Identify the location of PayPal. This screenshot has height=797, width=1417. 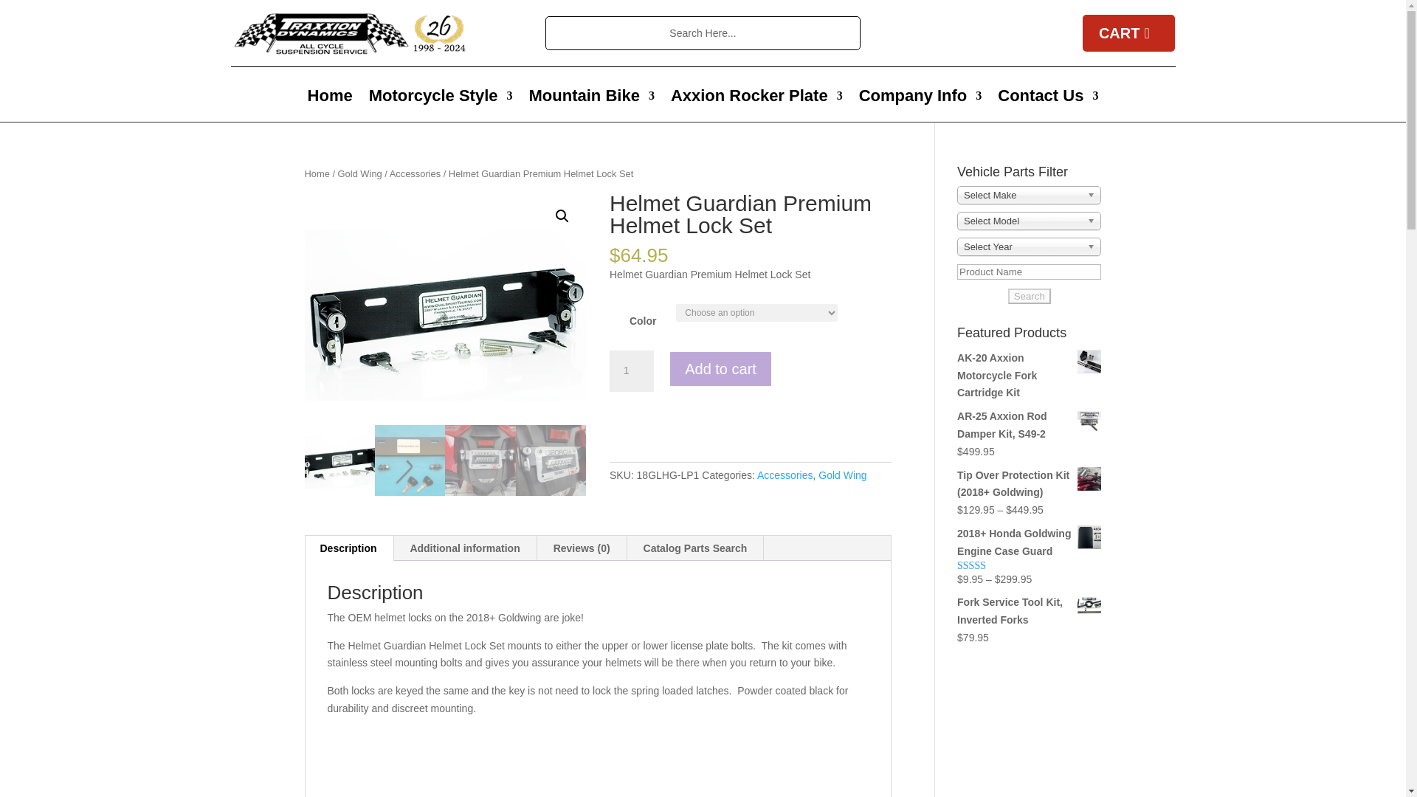
(750, 429).